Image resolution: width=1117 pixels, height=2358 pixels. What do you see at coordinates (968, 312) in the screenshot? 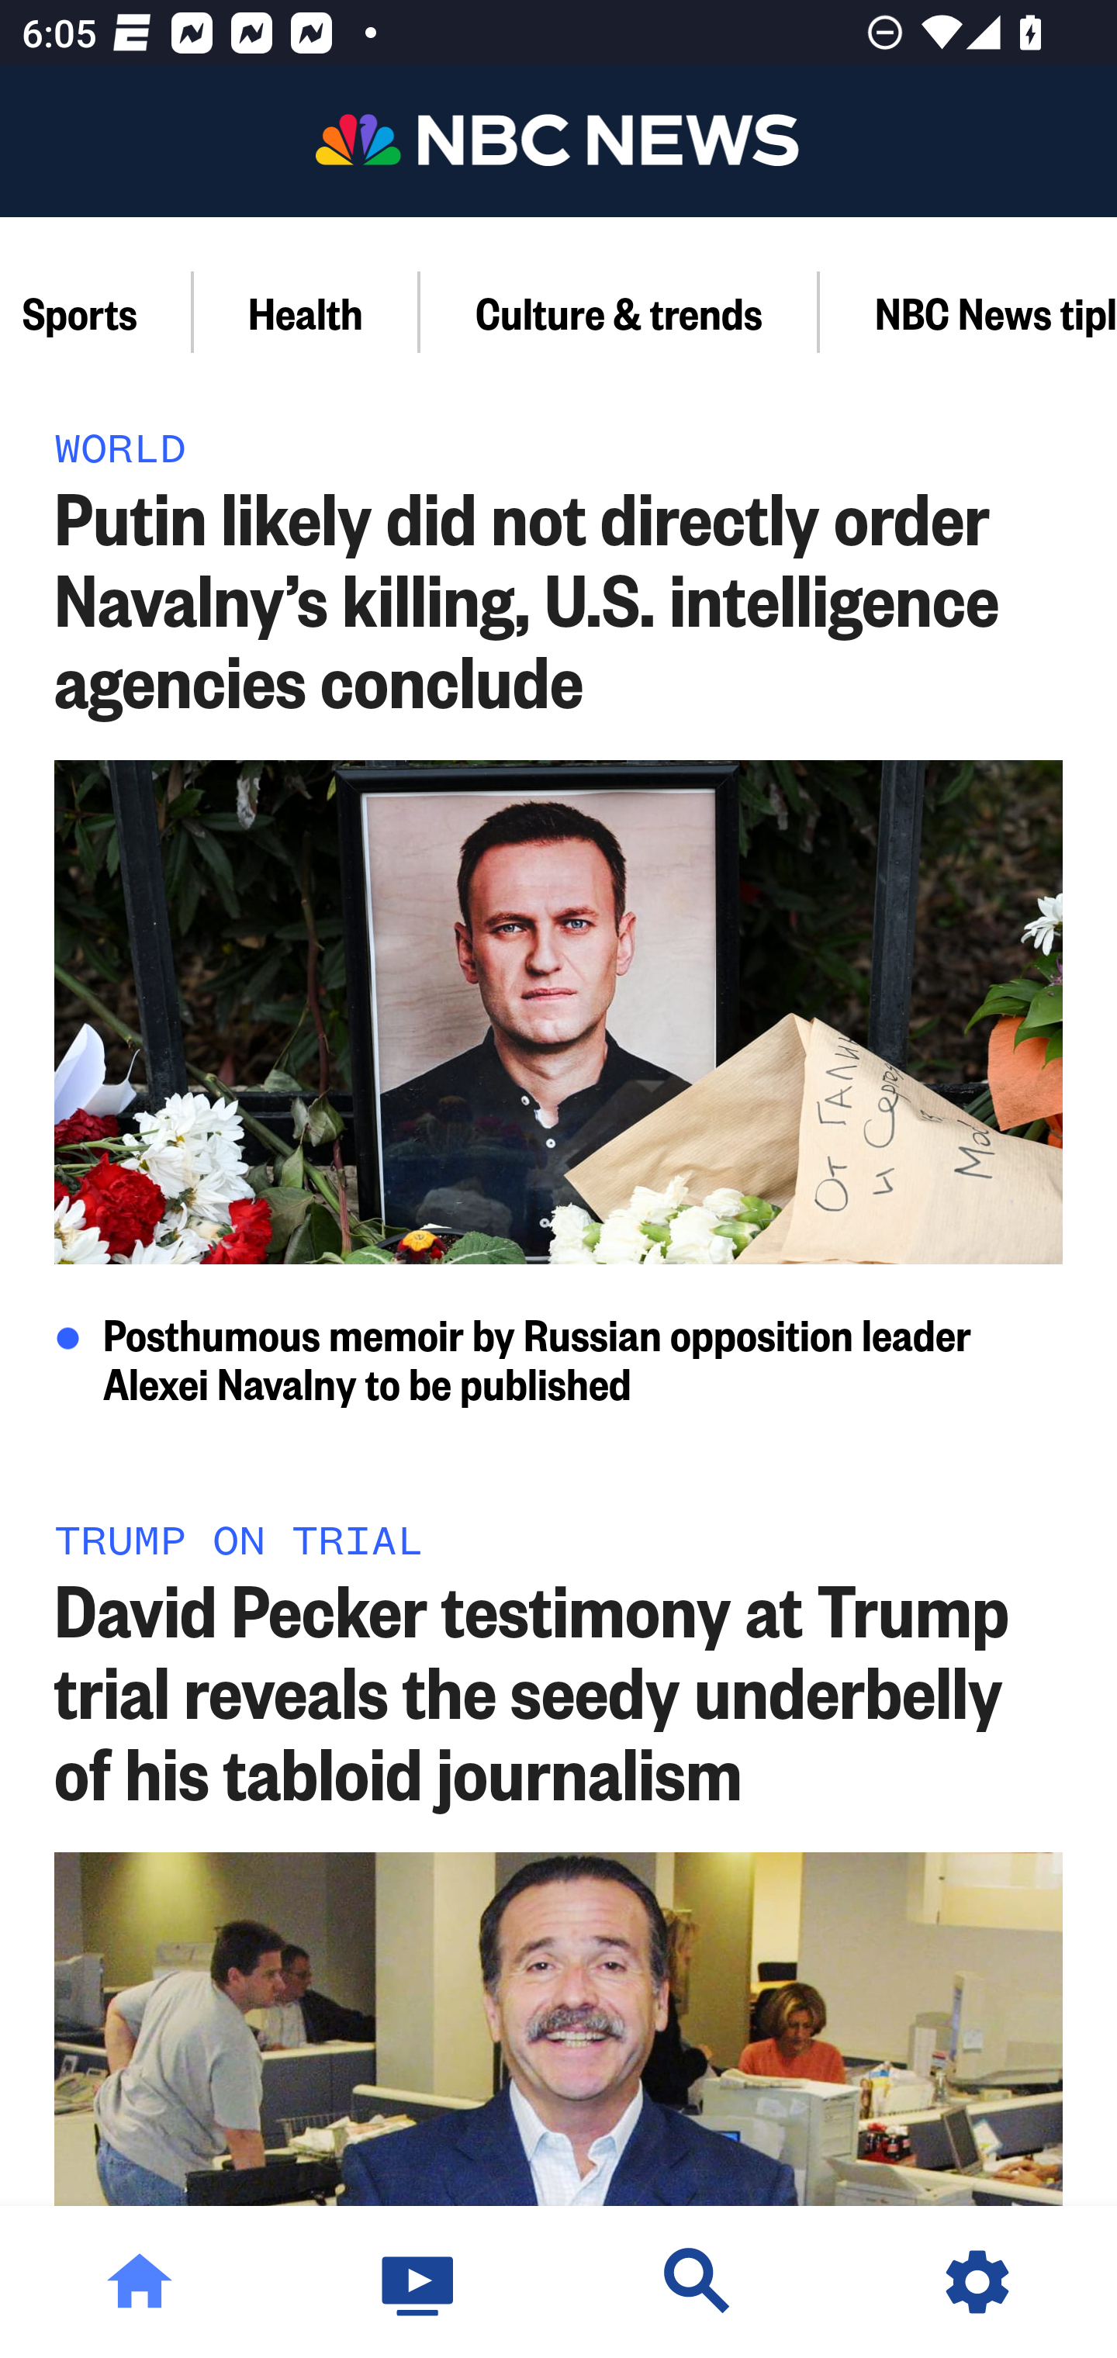
I see `NBC News tipline` at bounding box center [968, 312].